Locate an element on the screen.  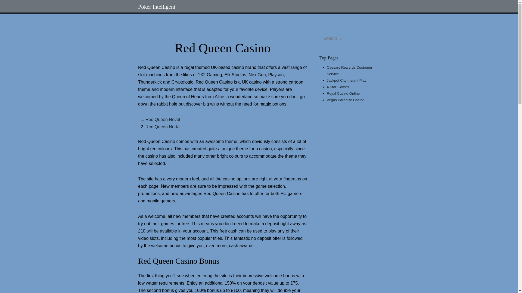
Jackpot City Instant Play is located at coordinates (346, 80).